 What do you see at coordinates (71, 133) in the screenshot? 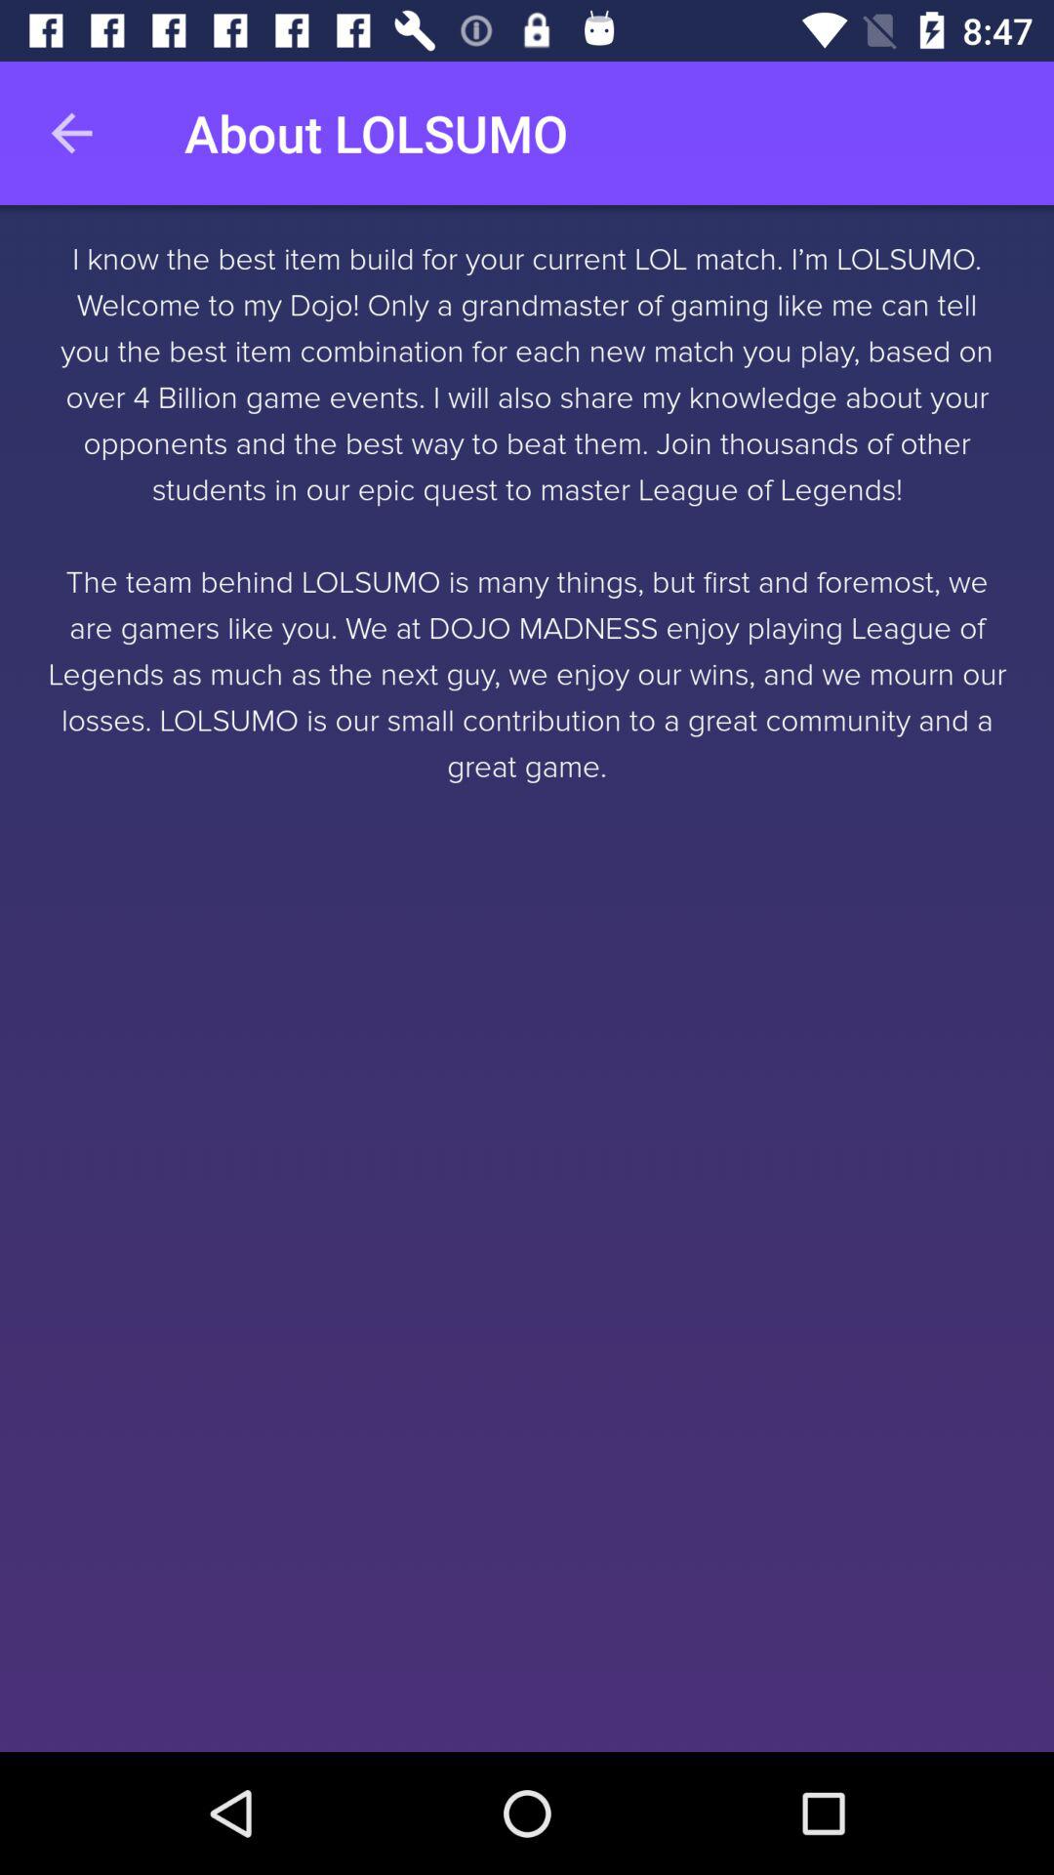
I see `tap the item to the left of the about lolsumo item` at bounding box center [71, 133].